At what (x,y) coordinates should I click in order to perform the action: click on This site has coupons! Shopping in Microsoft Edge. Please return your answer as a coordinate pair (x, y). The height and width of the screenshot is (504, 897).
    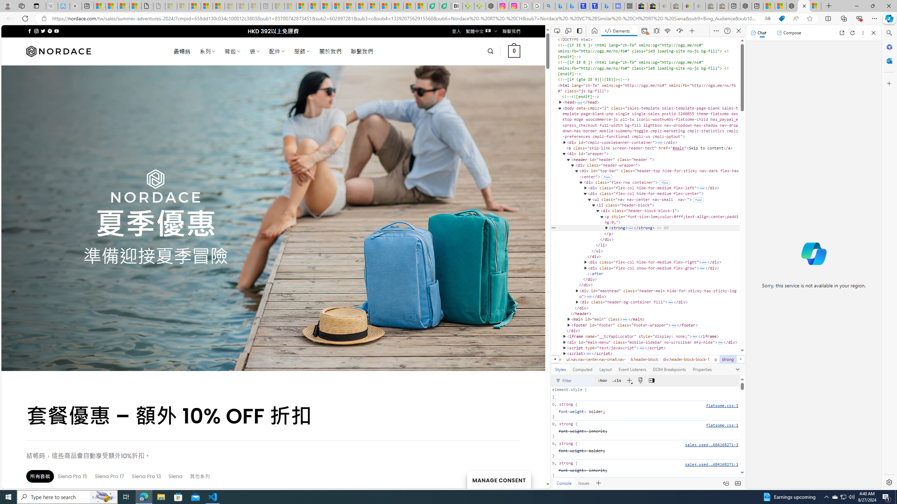
    Looking at the image, I should click on (781, 19).